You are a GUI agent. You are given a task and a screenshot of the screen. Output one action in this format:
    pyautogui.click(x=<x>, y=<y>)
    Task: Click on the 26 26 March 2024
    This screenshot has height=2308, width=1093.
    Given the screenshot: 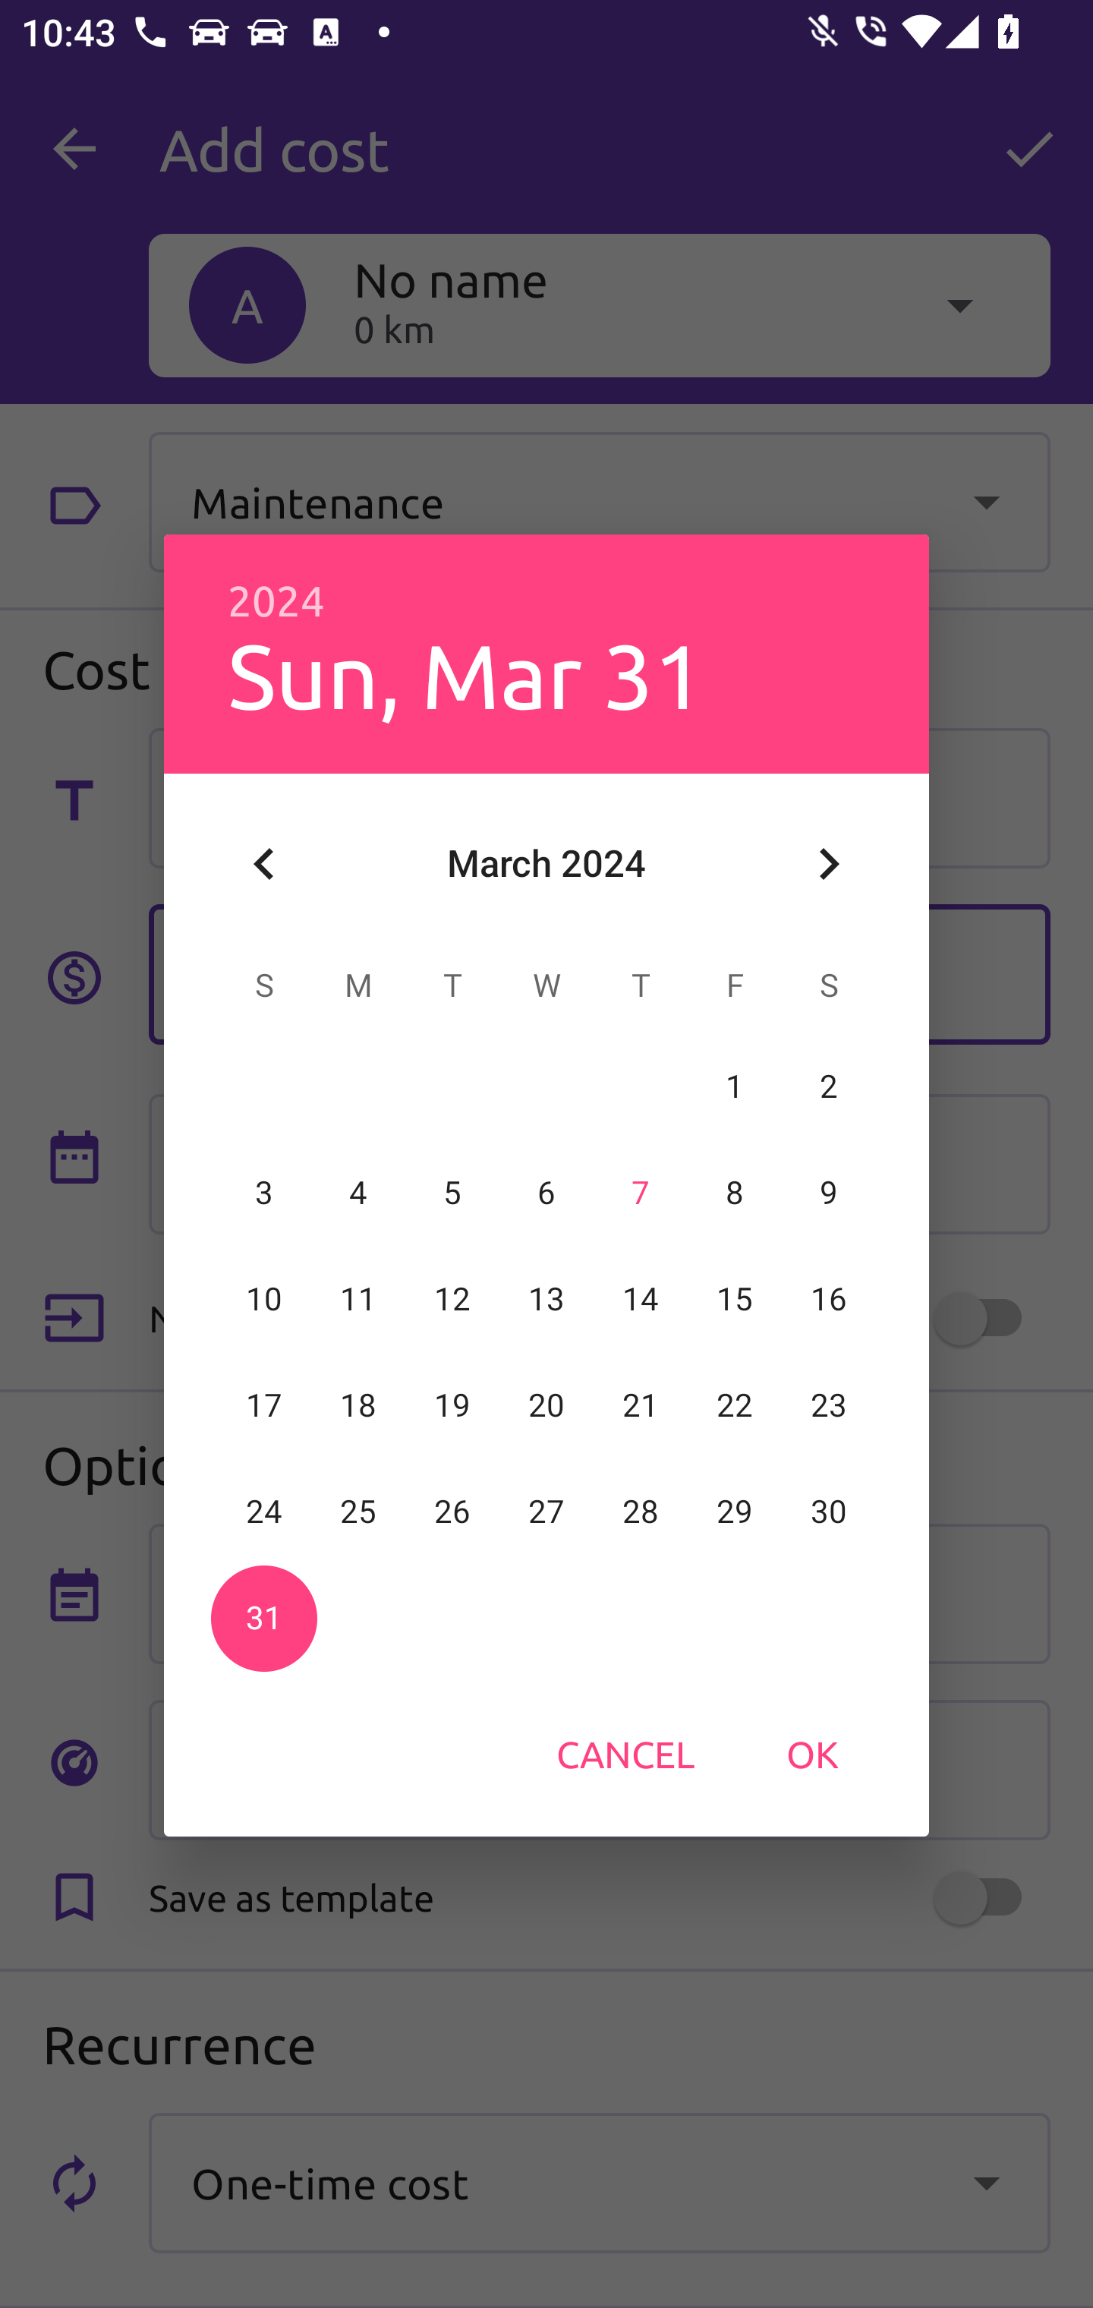 What is the action you would take?
    pyautogui.click(x=452, y=1512)
    